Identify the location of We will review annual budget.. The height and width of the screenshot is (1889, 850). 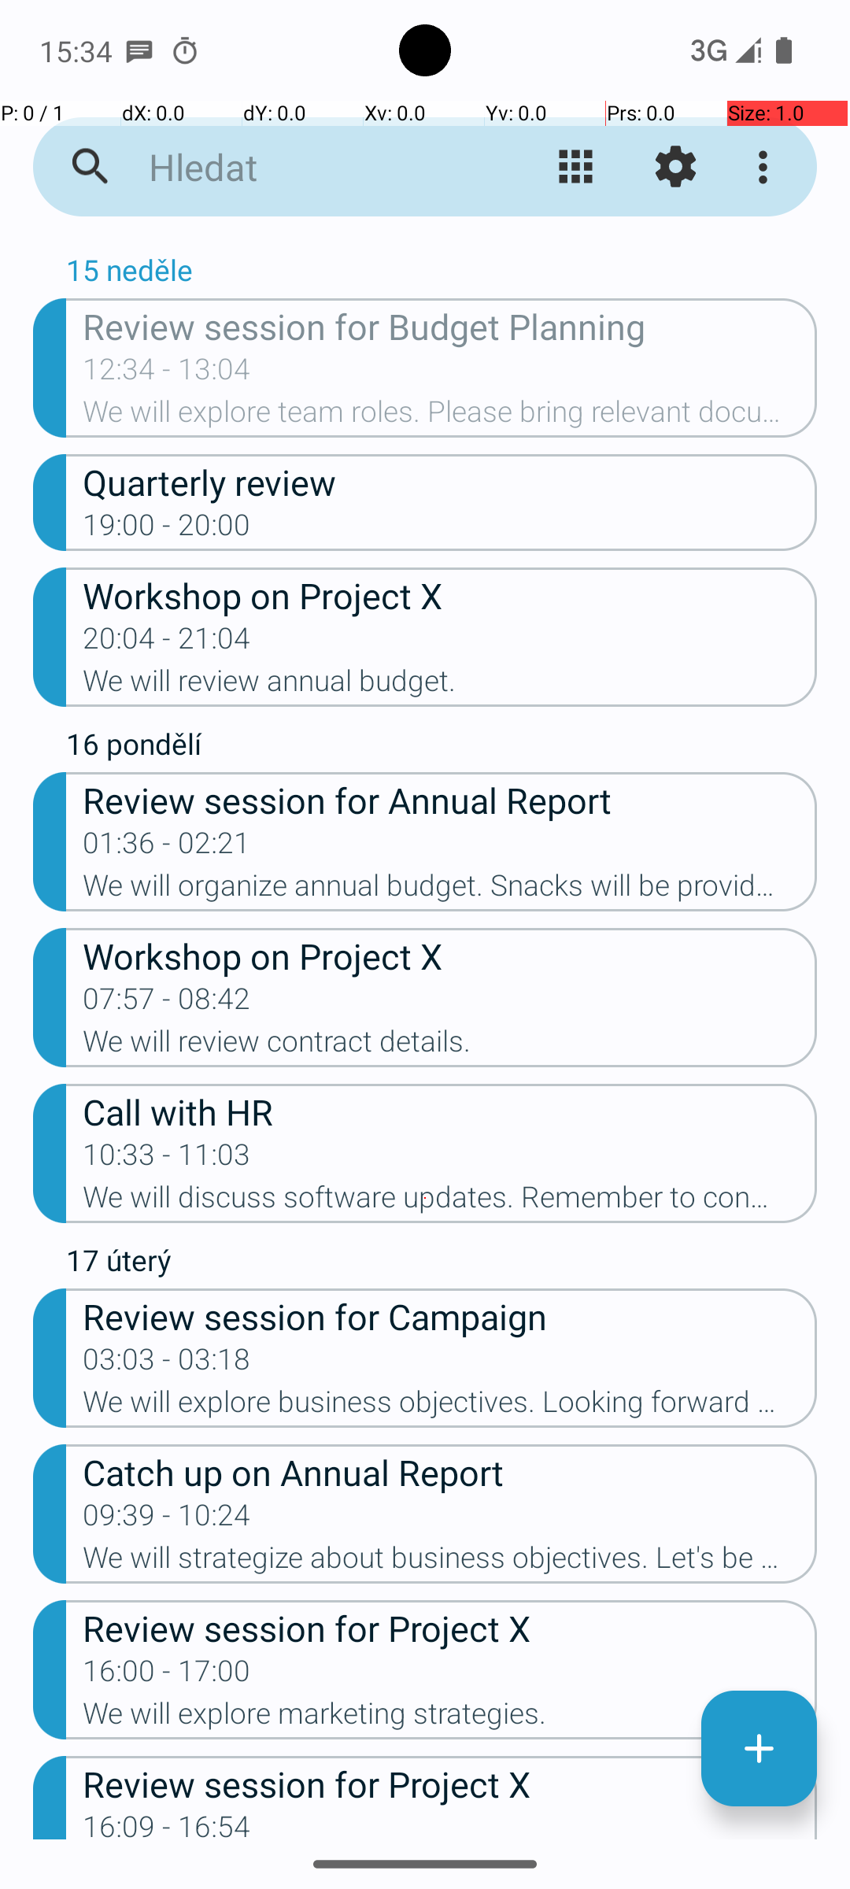
(450, 686).